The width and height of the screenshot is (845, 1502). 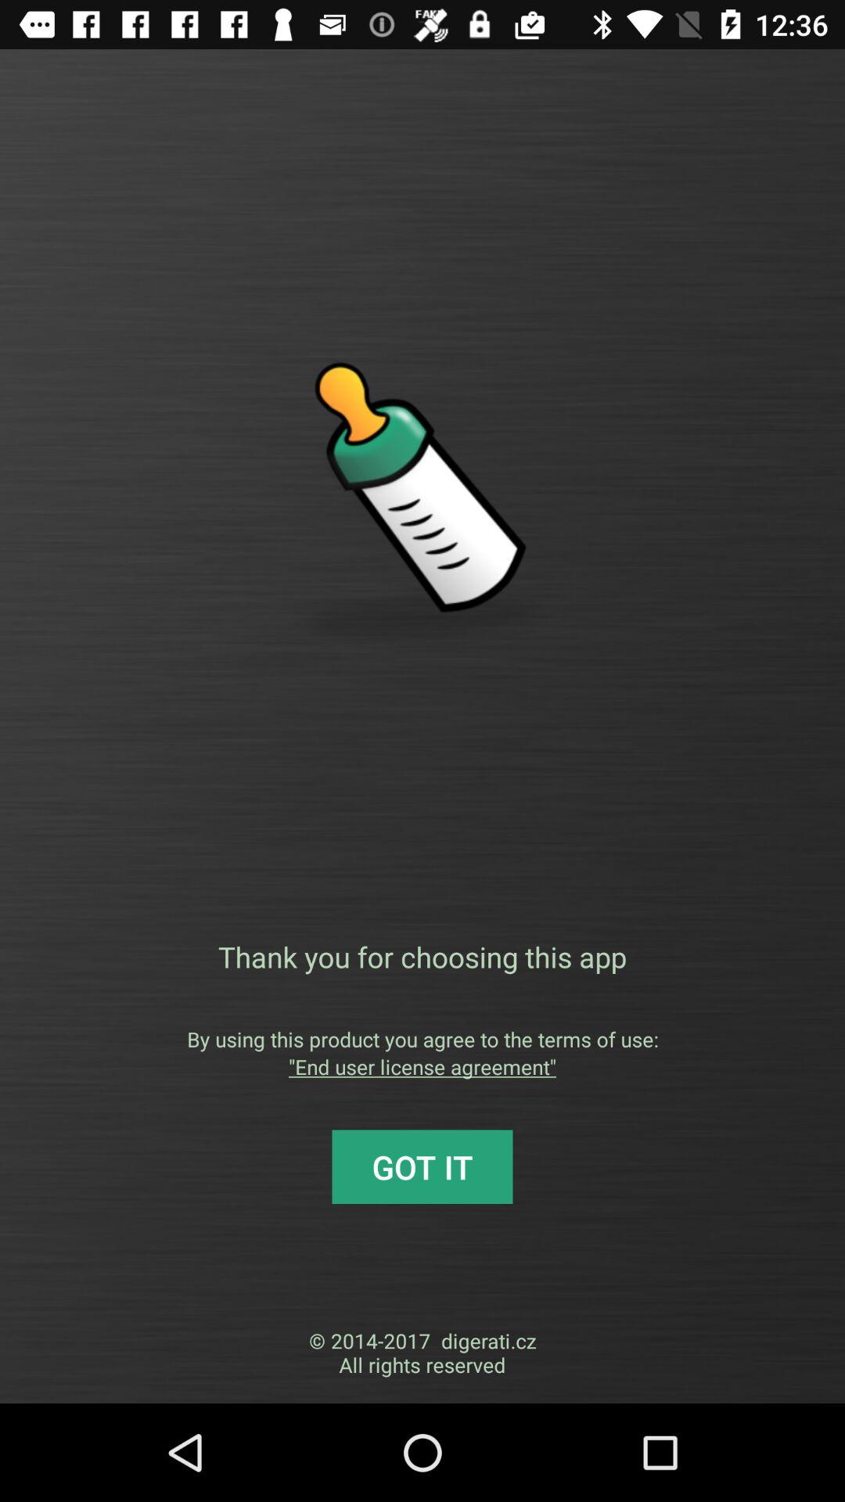 What do you see at coordinates (422, 956) in the screenshot?
I see `turn off icon at the center` at bounding box center [422, 956].